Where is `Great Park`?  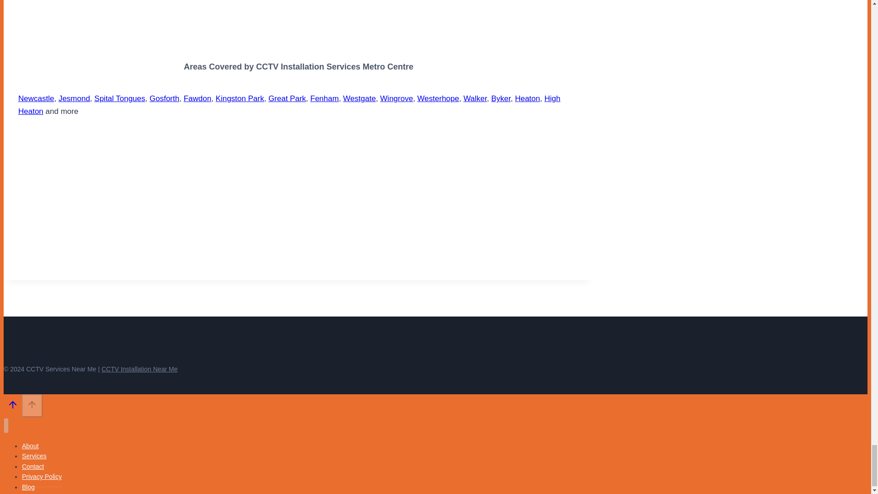
Great Park is located at coordinates (287, 98).